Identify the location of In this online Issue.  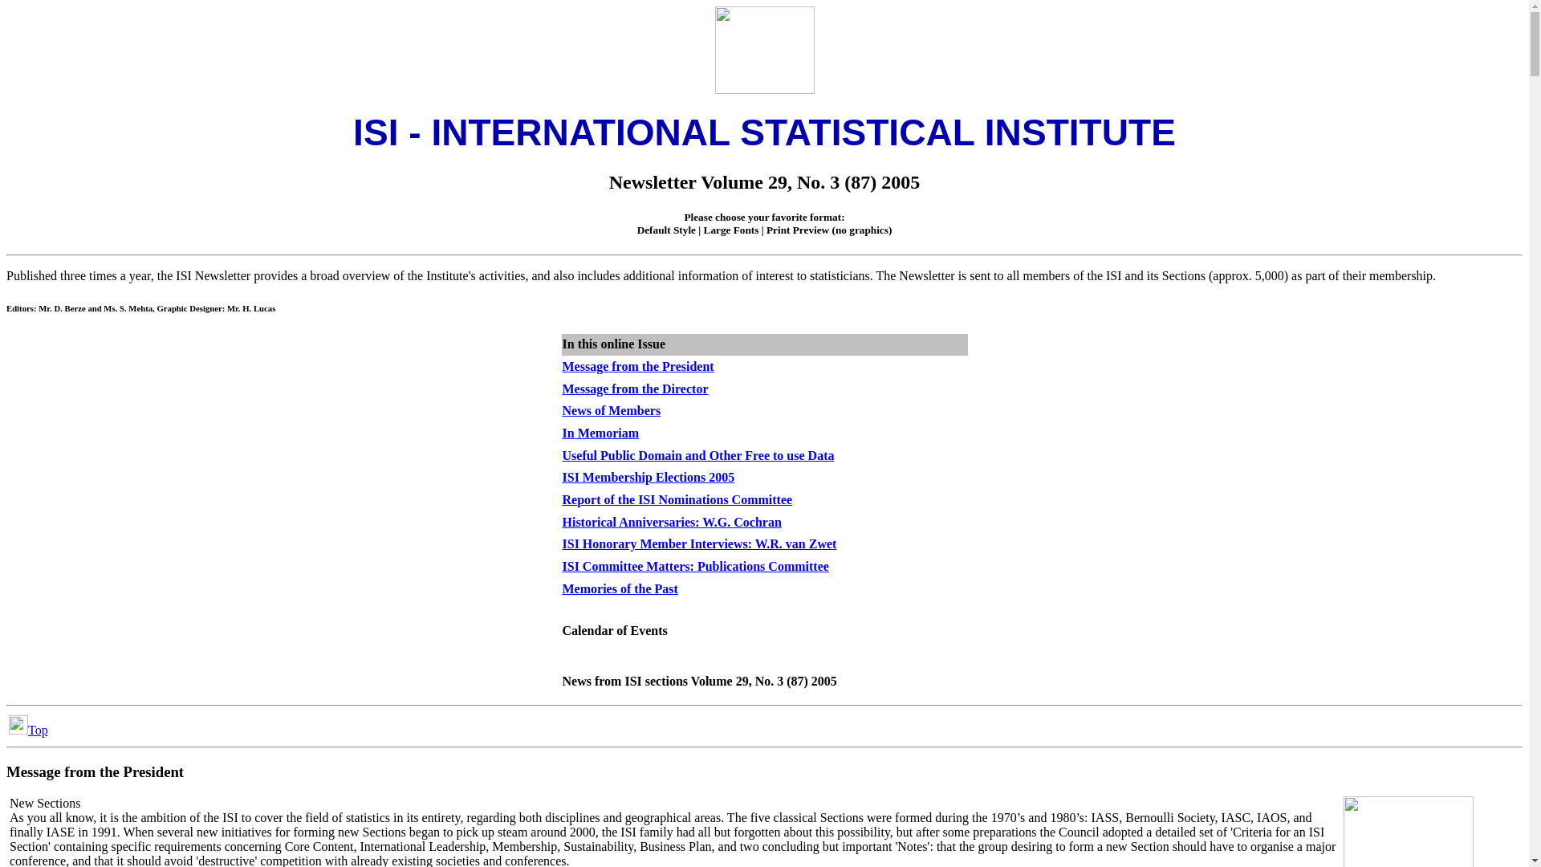
(613, 344).